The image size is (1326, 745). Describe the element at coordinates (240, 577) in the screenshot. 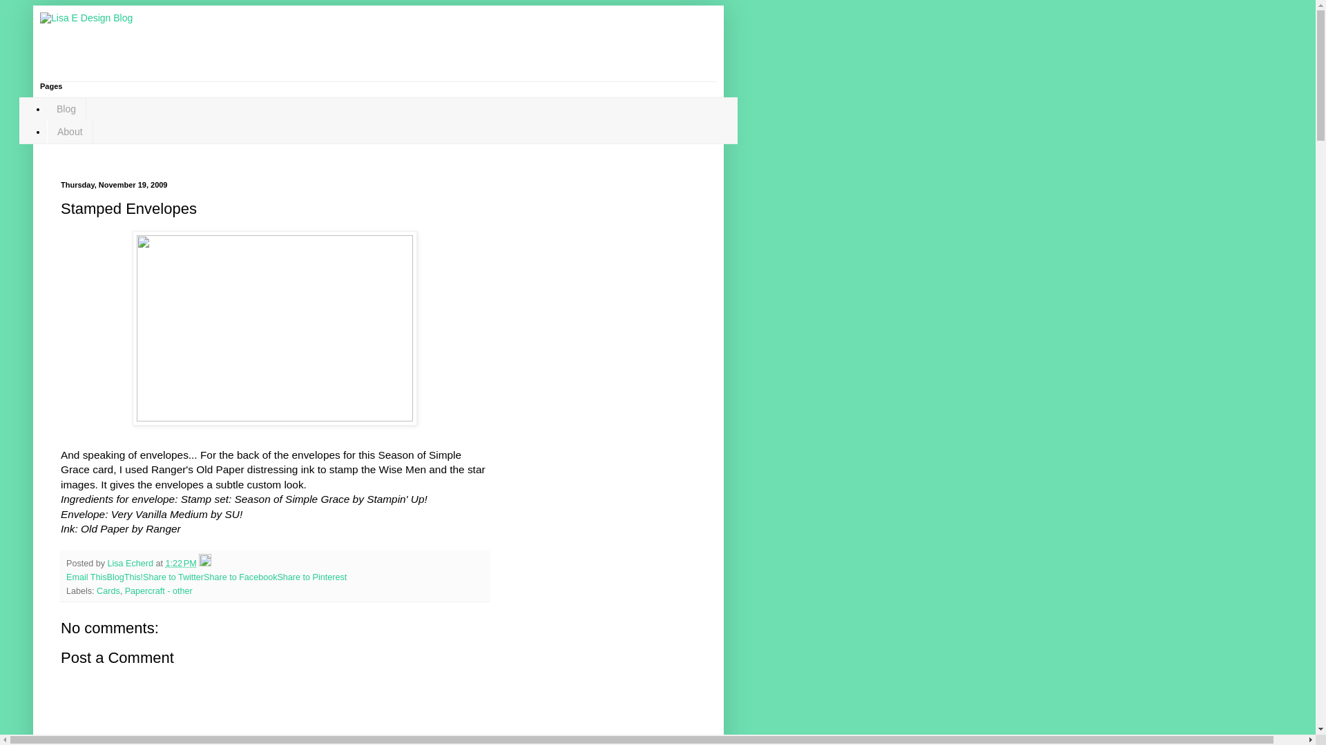

I see `Share to Facebook` at that location.